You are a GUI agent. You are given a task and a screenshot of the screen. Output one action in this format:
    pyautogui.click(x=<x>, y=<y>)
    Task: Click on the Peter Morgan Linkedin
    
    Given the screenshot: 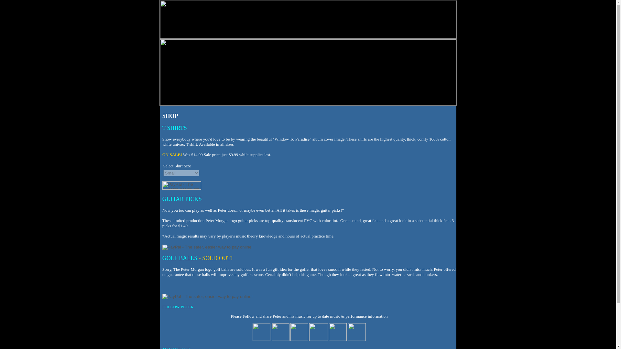 What is the action you would take?
    pyautogui.click(x=338, y=339)
    